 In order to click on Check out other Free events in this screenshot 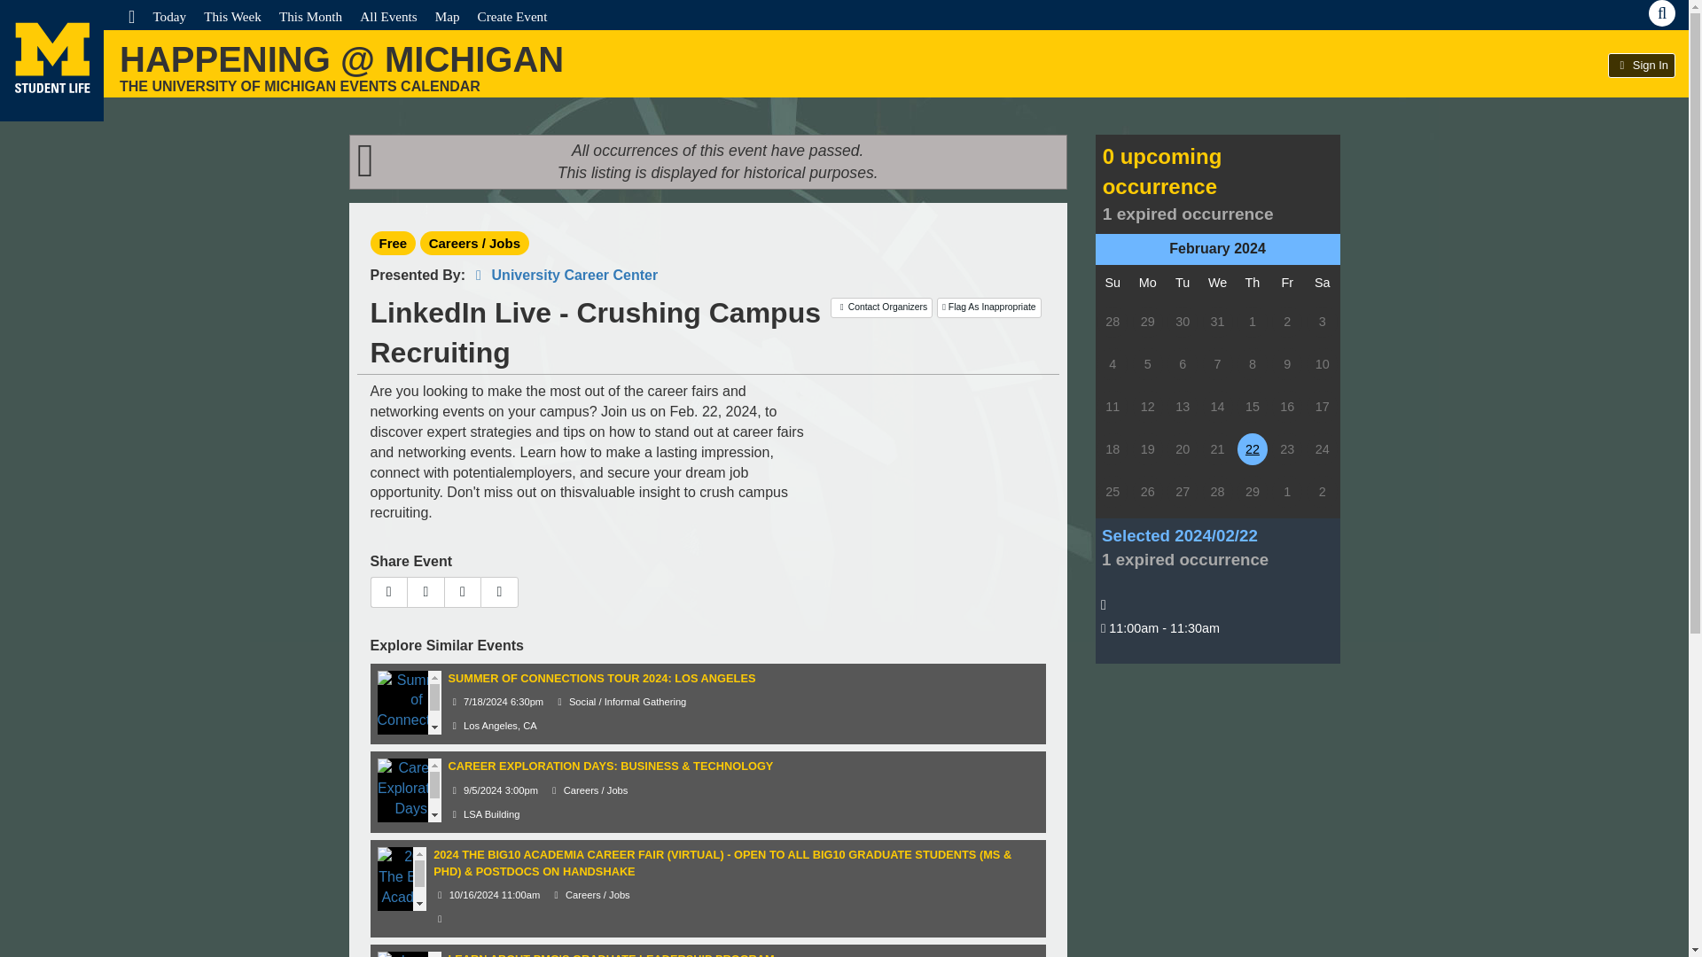, I will do `click(394, 243)`.